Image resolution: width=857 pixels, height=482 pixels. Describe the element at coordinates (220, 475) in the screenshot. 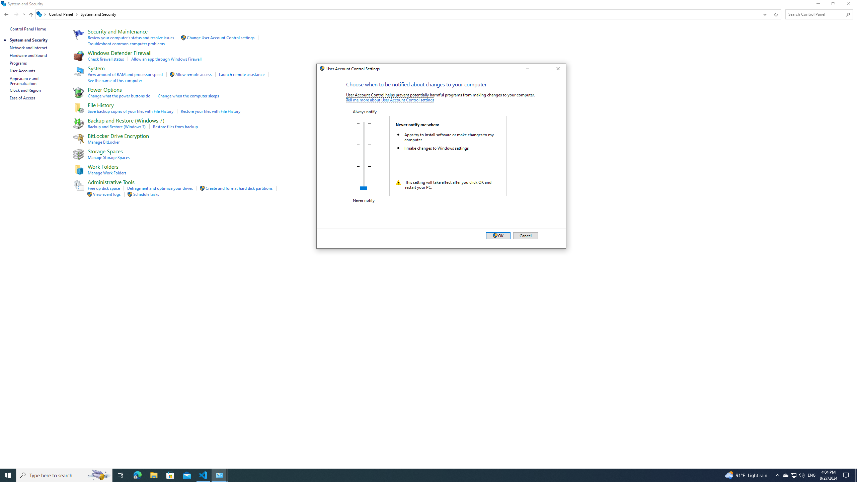

I see `Close` at that location.